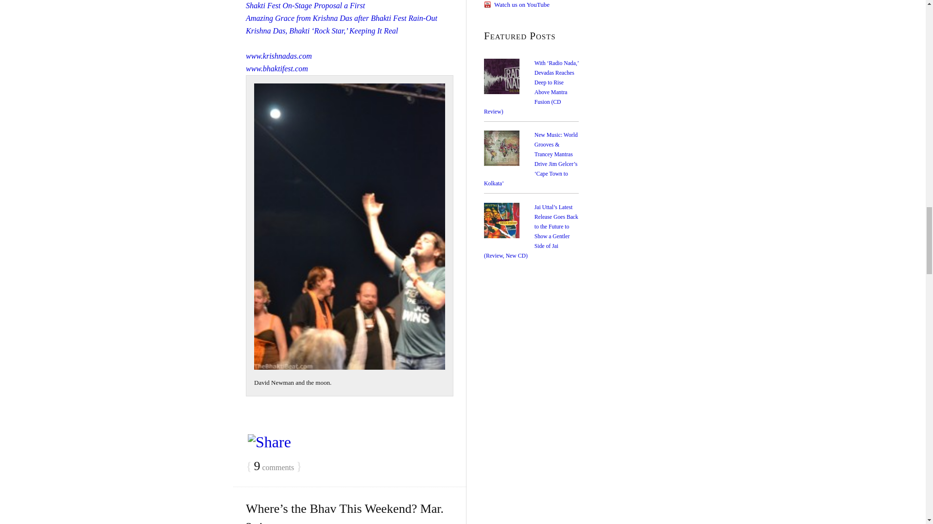 The width and height of the screenshot is (933, 524). I want to click on Amazing Grace from Krishna Das after Bhakti Fest Rain-Out, so click(342, 18).